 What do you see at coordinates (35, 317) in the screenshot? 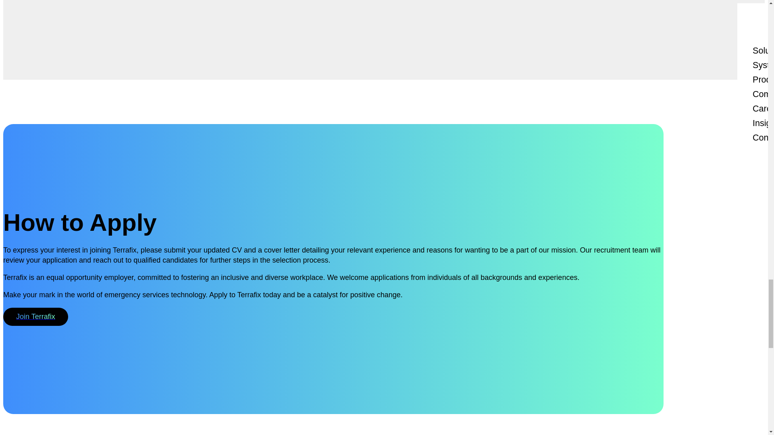
I see `Join Terrafix` at bounding box center [35, 317].